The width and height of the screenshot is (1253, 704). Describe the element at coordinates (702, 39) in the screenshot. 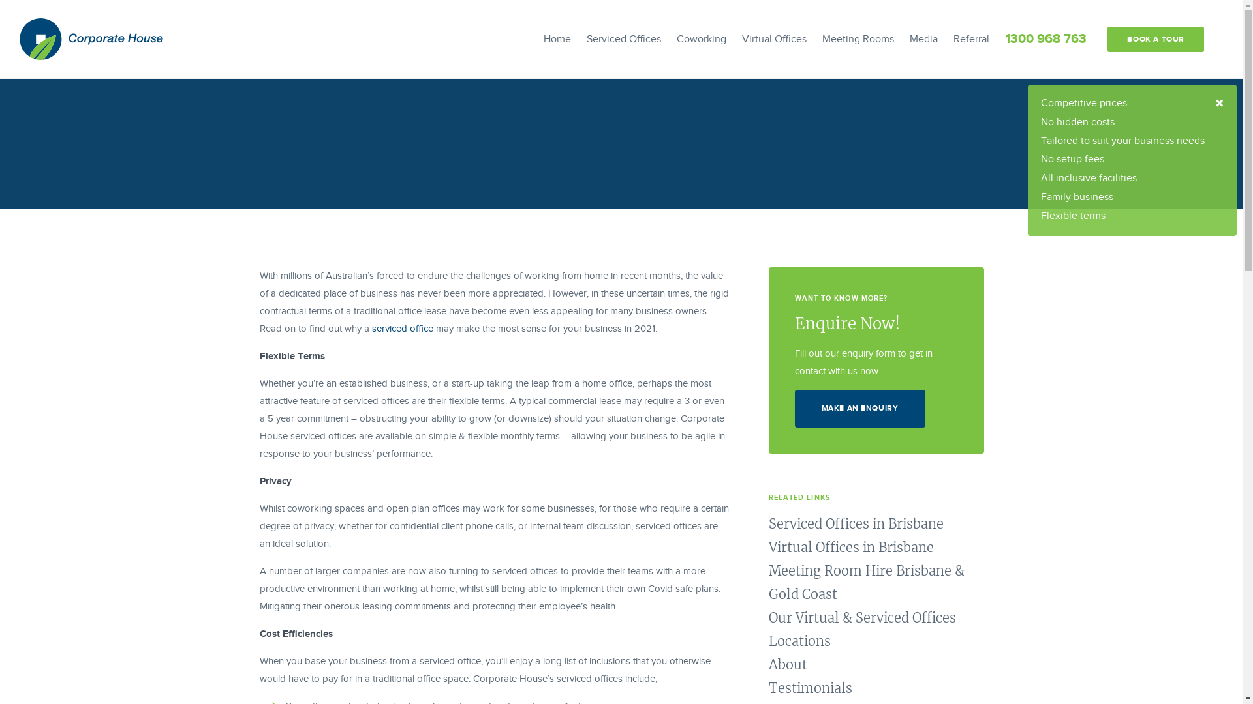

I see `Coworking` at that location.